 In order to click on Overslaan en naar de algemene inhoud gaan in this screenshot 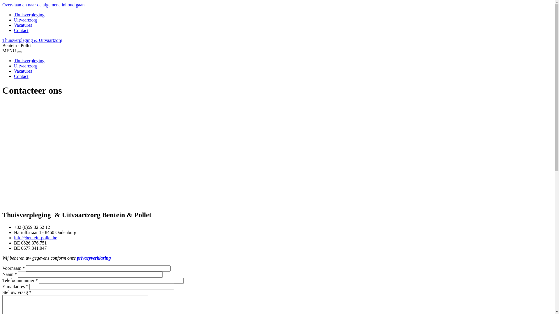, I will do `click(44, 5)`.